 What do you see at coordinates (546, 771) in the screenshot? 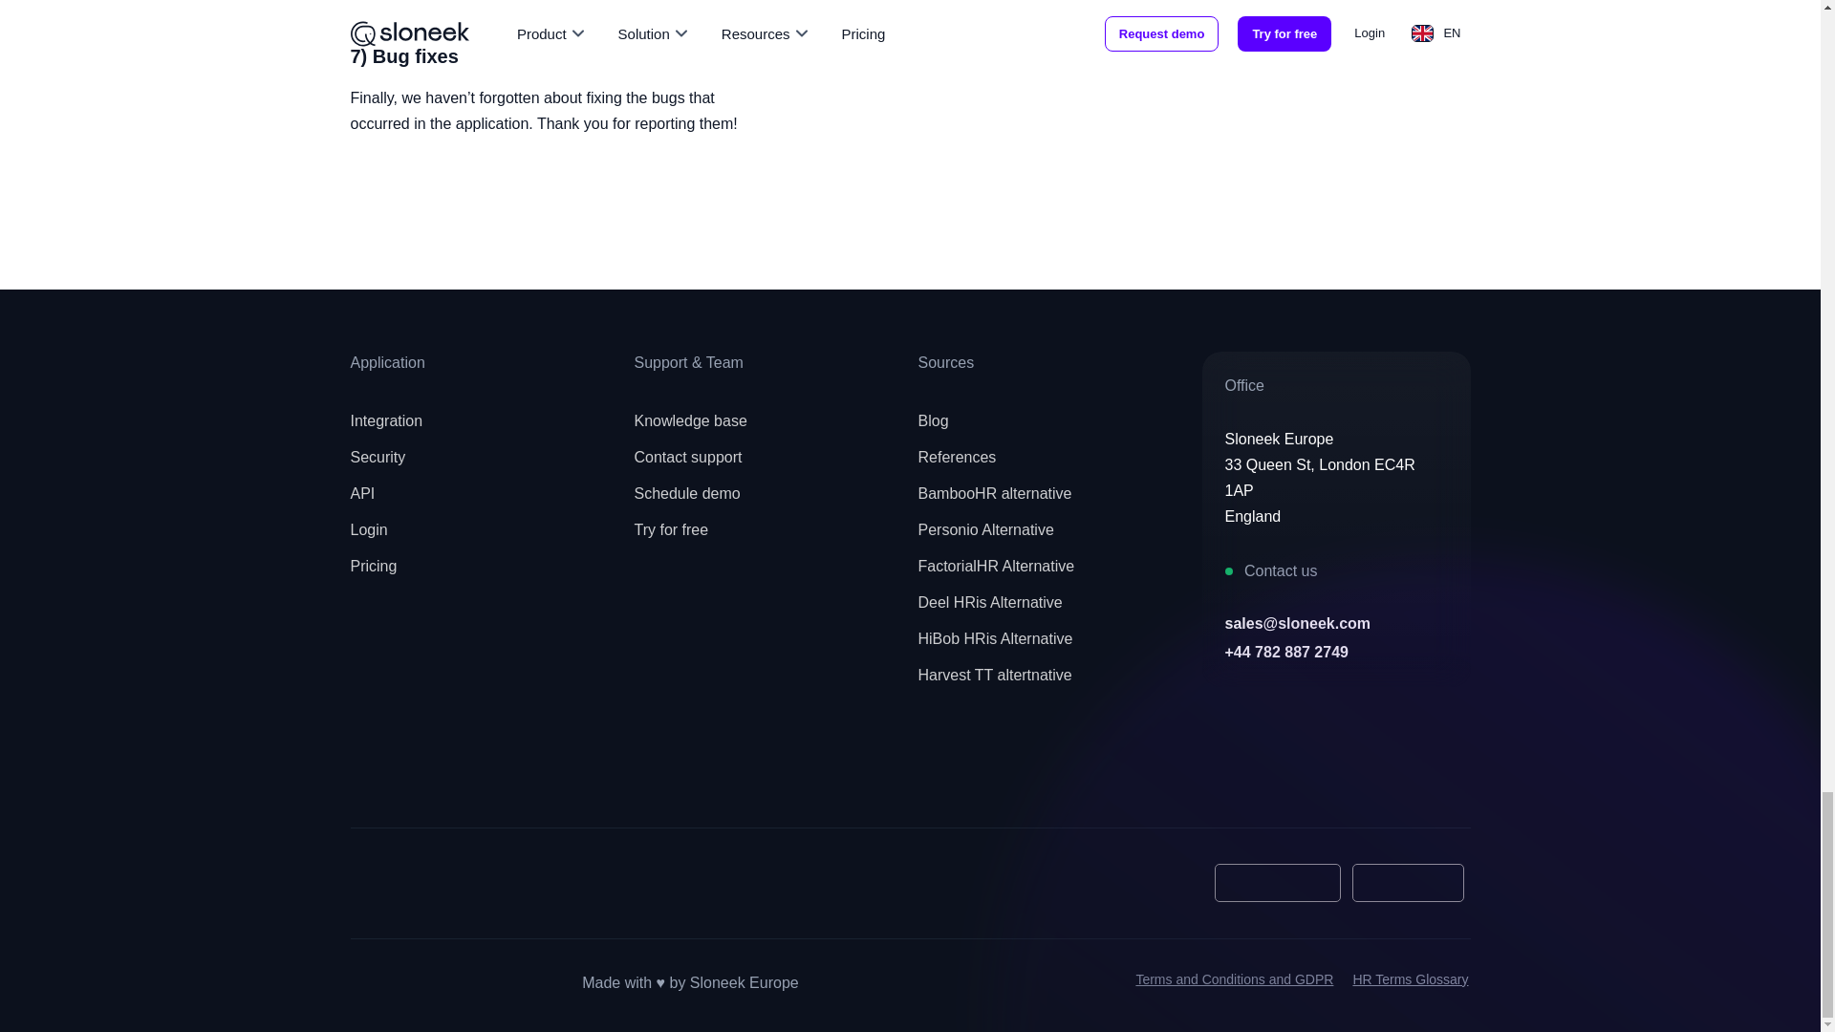
I see `linkedin` at bounding box center [546, 771].